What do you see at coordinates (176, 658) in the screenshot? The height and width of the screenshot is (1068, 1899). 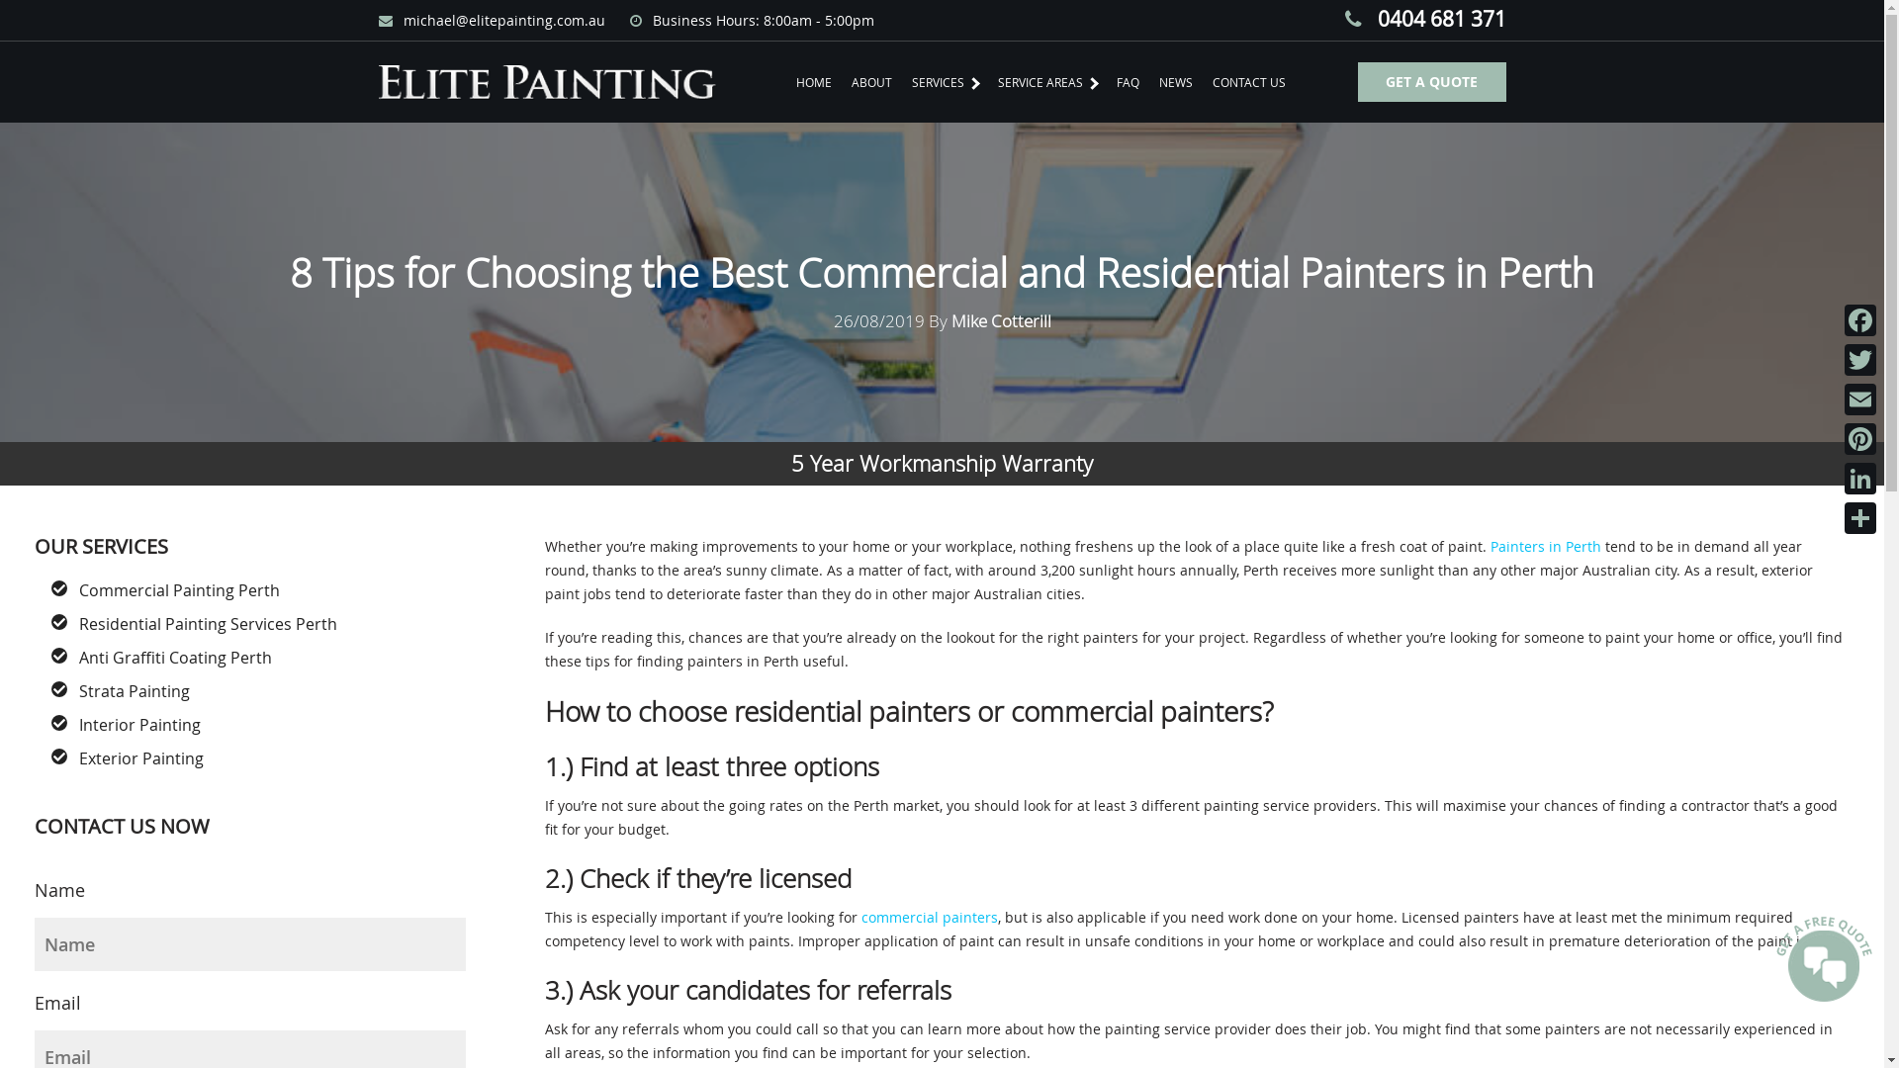 I see `Anti Graffiti Coating Perth` at bounding box center [176, 658].